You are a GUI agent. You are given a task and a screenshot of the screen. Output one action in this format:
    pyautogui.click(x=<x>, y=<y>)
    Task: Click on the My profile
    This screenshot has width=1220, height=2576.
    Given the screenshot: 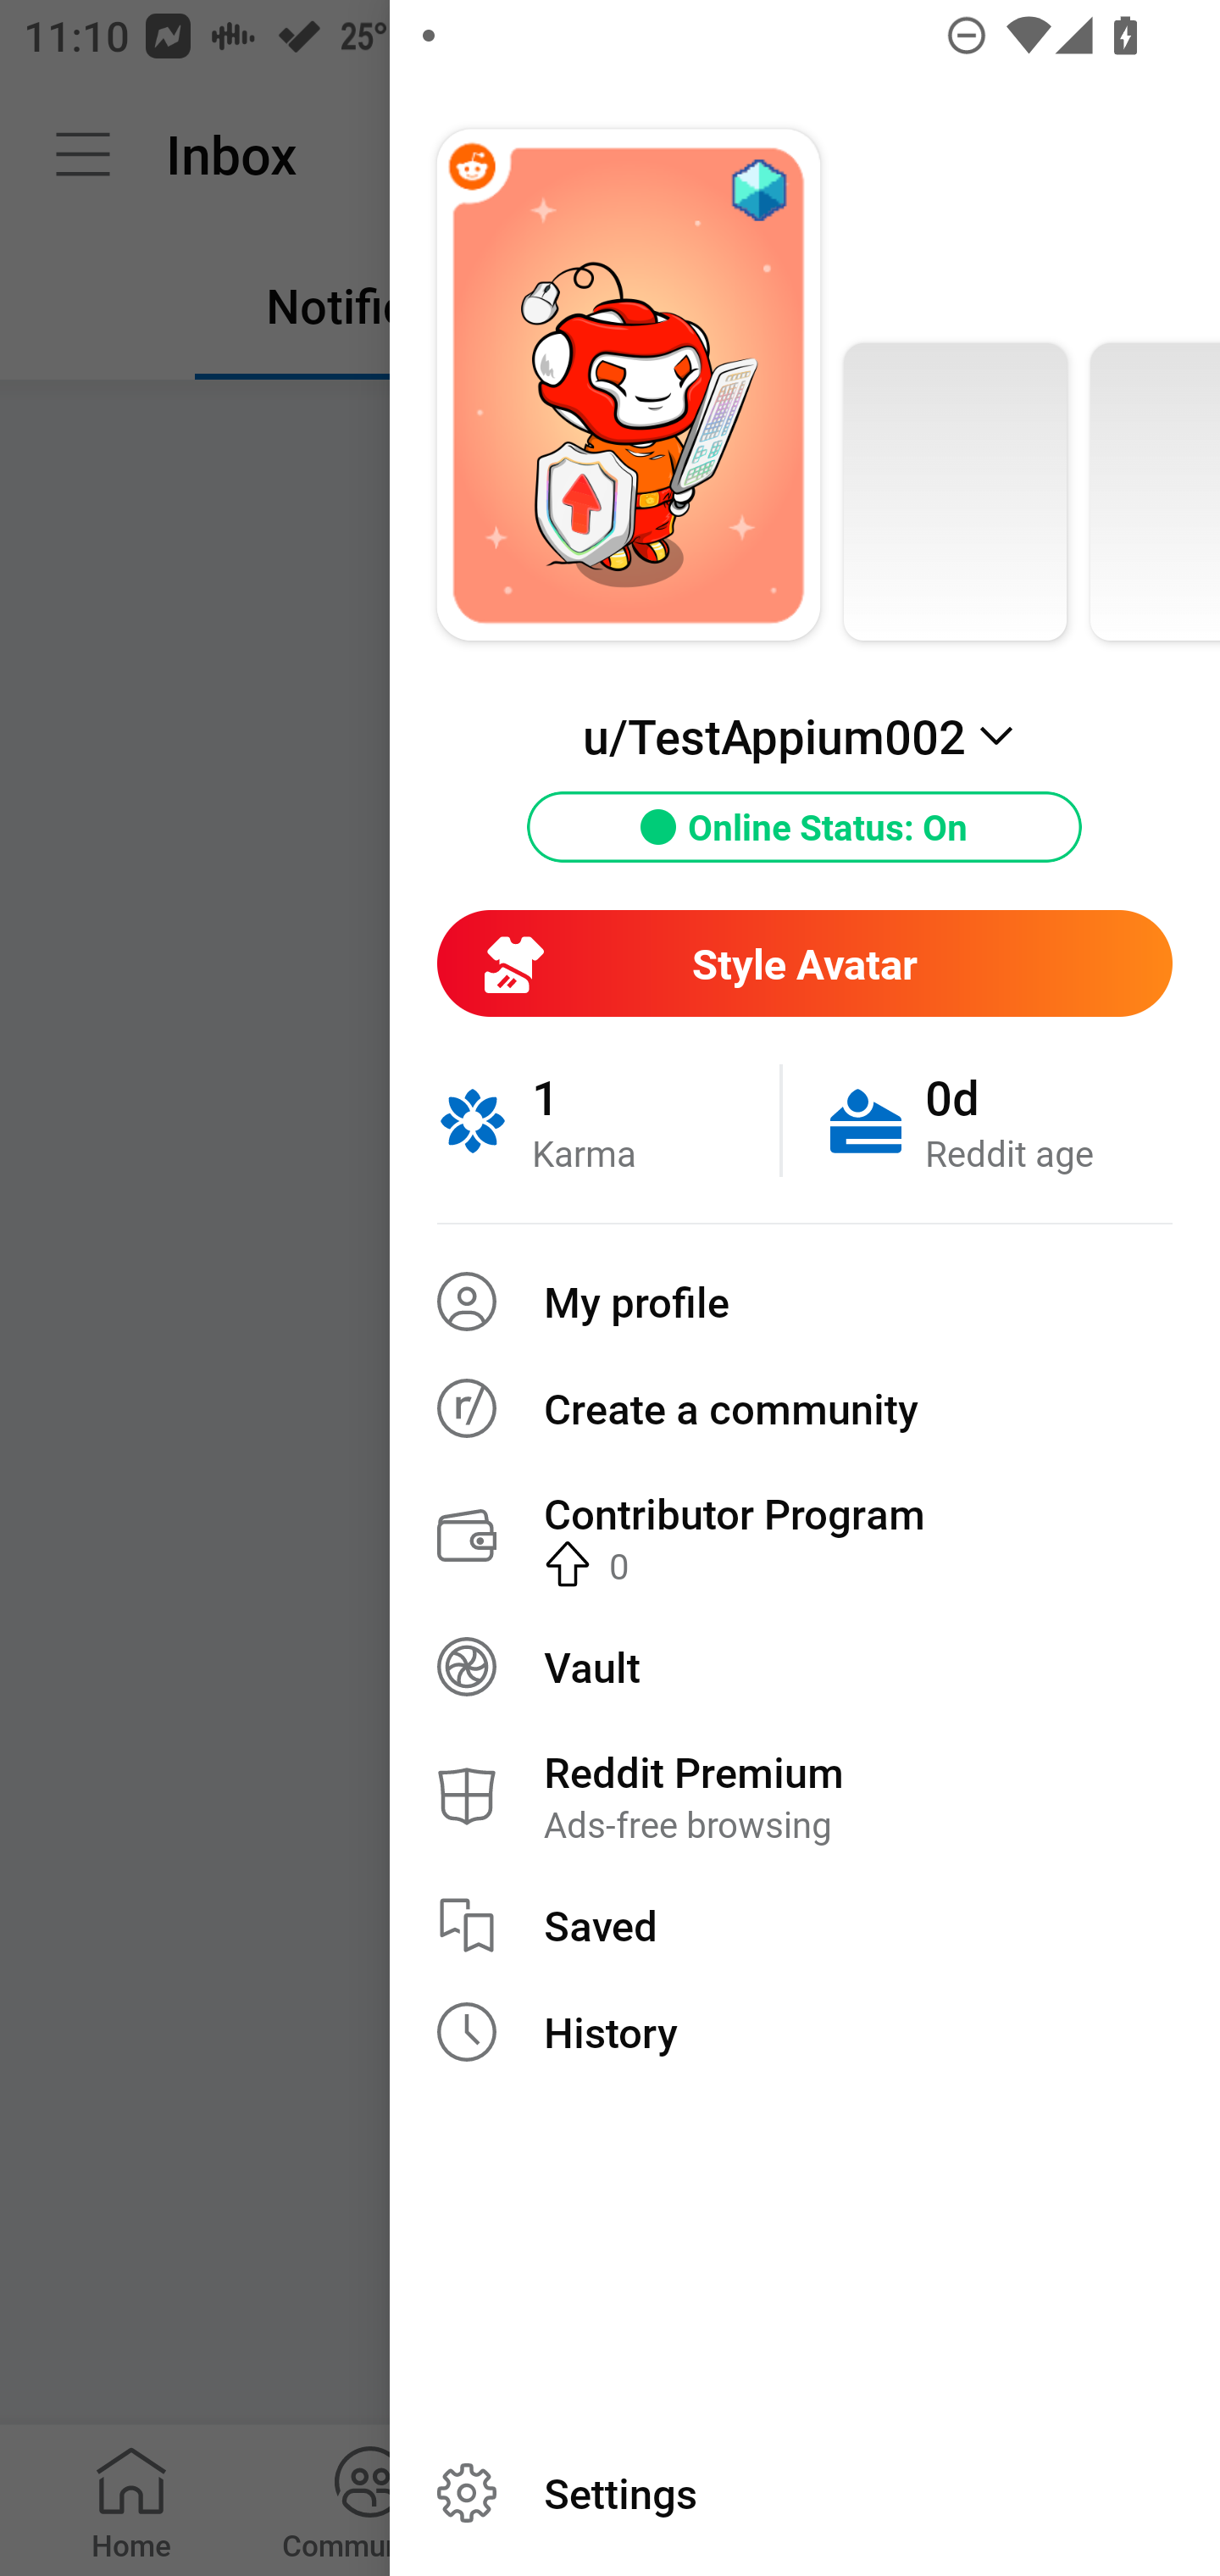 What is the action you would take?
    pyautogui.click(x=805, y=1302)
    